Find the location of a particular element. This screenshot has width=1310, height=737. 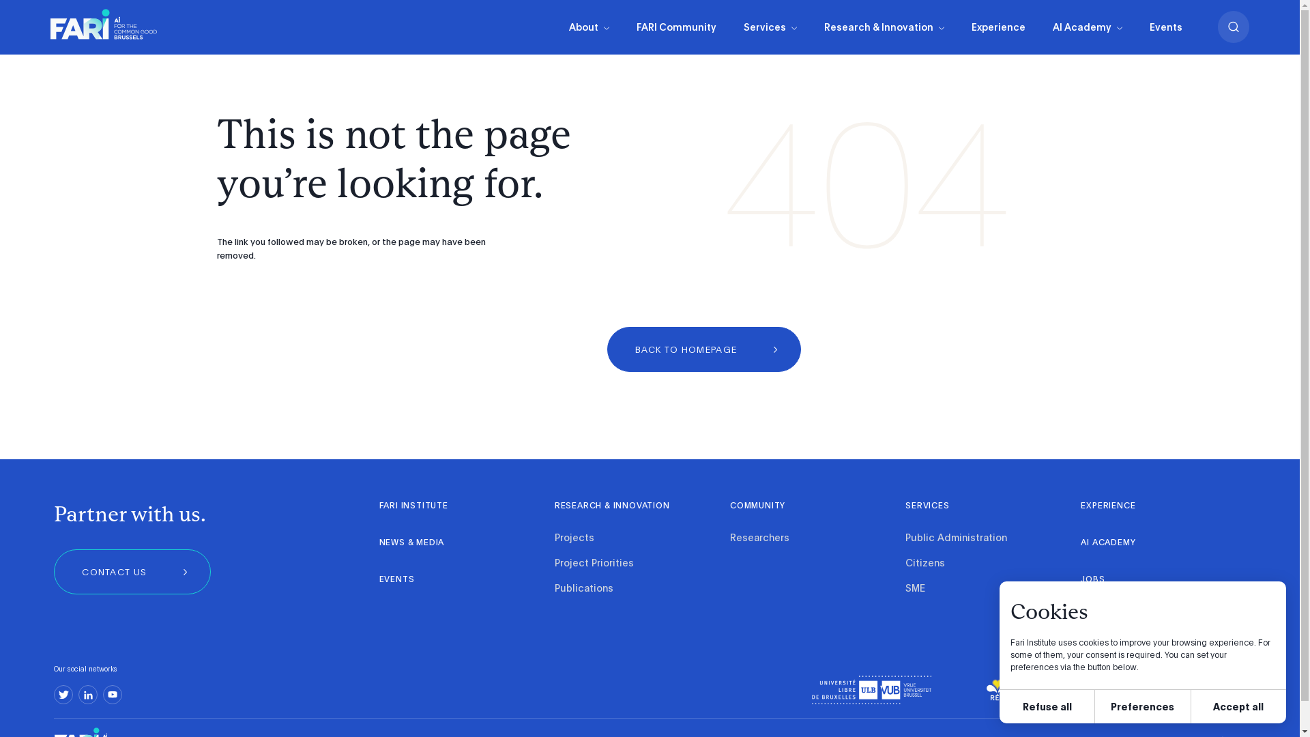

Project Priorities is located at coordinates (594, 564).